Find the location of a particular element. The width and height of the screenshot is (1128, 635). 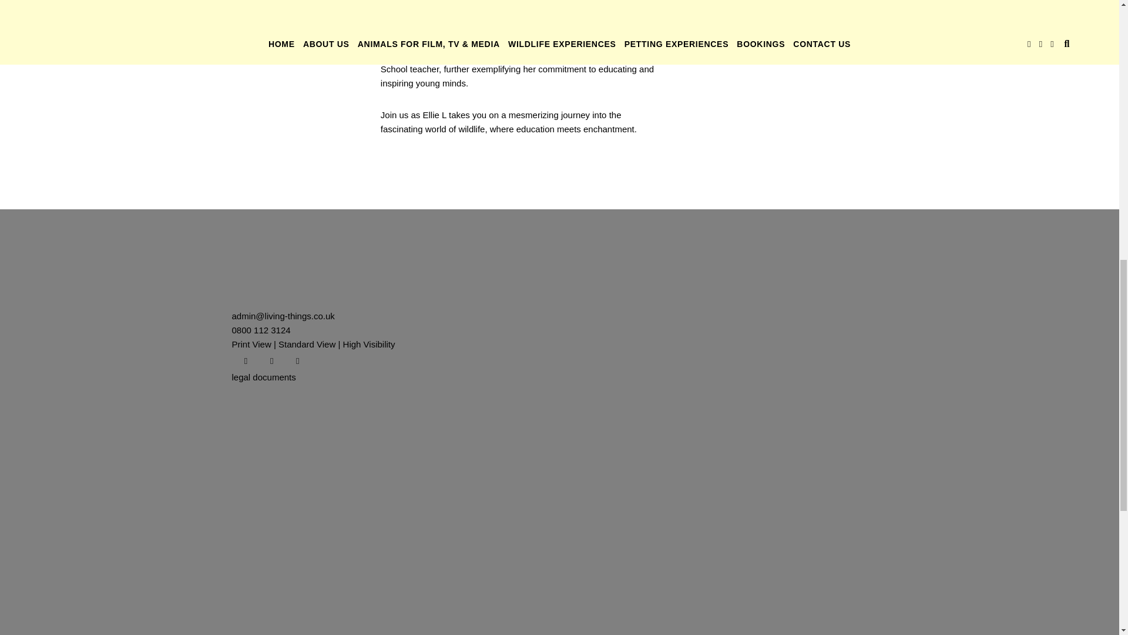

Switch to High Visibility is located at coordinates (369, 344).